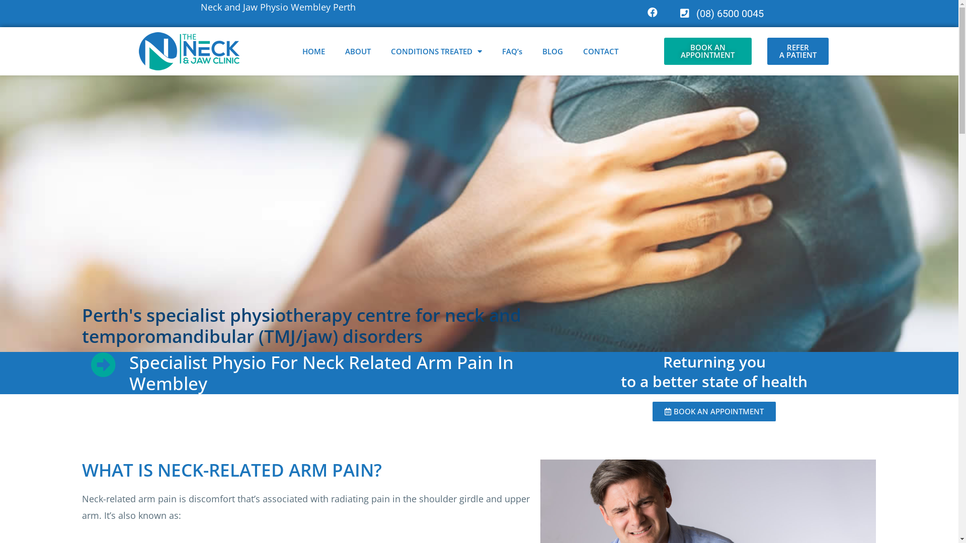 This screenshot has height=543, width=966. What do you see at coordinates (798, 51) in the screenshot?
I see `REFER
A PATIENT` at bounding box center [798, 51].